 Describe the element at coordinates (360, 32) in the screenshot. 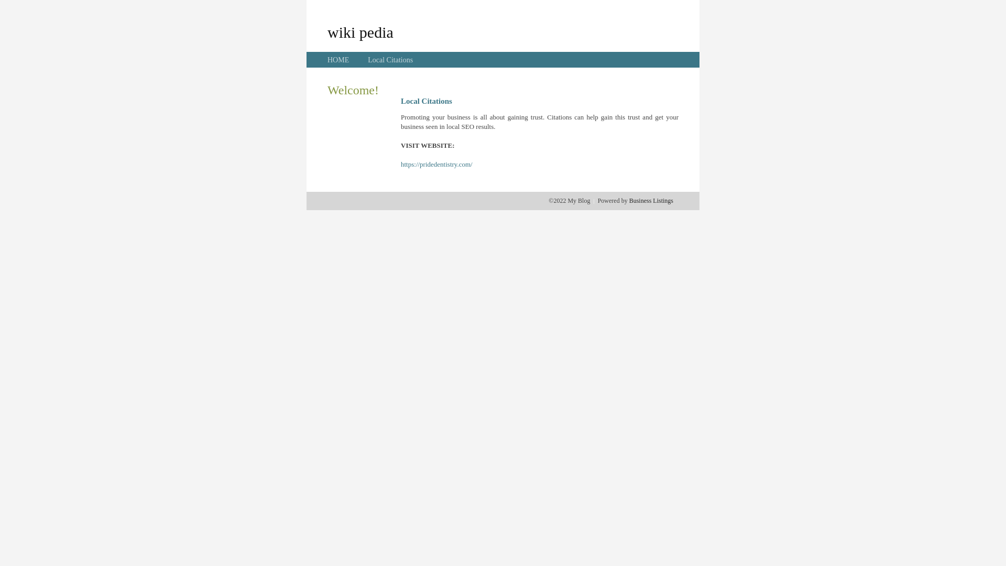

I see `wiki pedia` at that location.